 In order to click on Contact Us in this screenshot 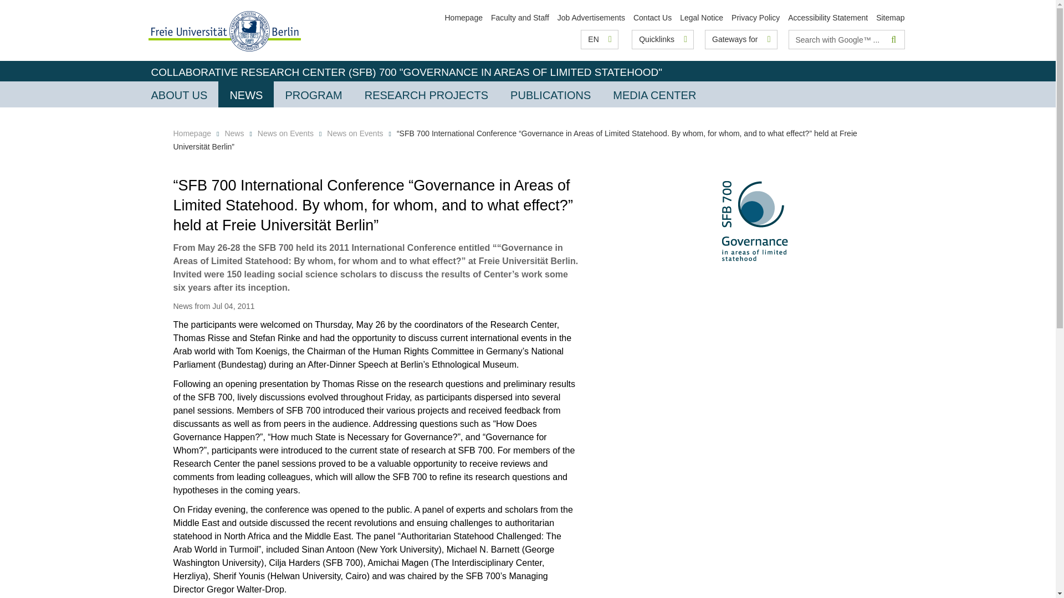, I will do `click(652, 17)`.